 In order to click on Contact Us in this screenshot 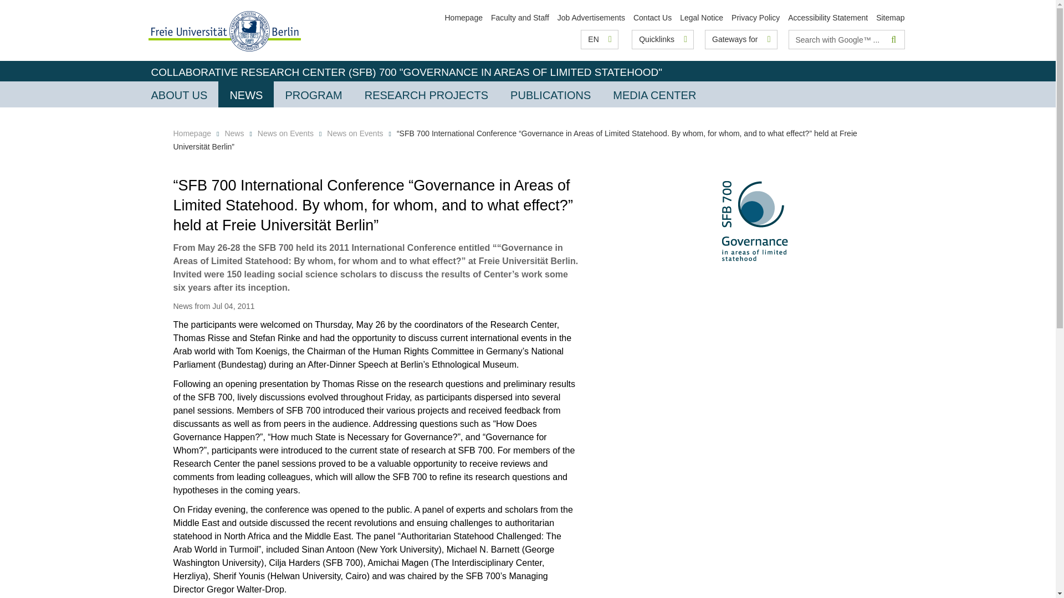, I will do `click(652, 17)`.